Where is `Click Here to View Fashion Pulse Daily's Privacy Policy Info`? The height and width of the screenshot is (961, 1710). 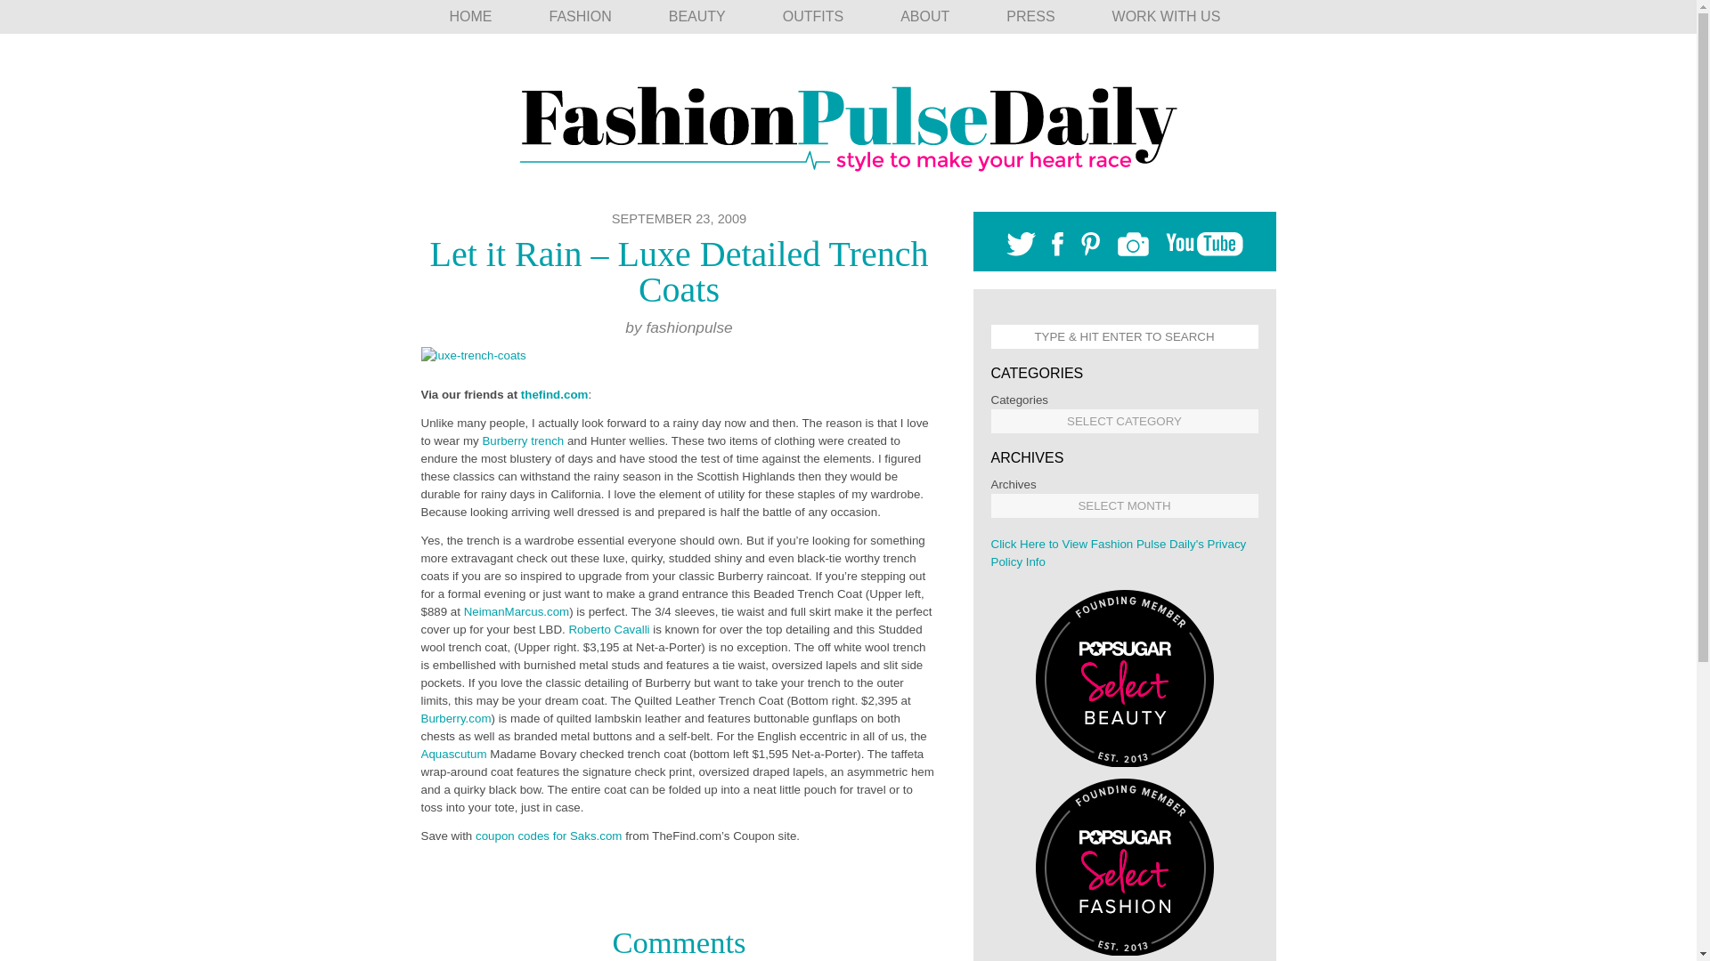
Click Here to View Fashion Pulse Daily's Privacy Policy Info is located at coordinates (1118, 553).